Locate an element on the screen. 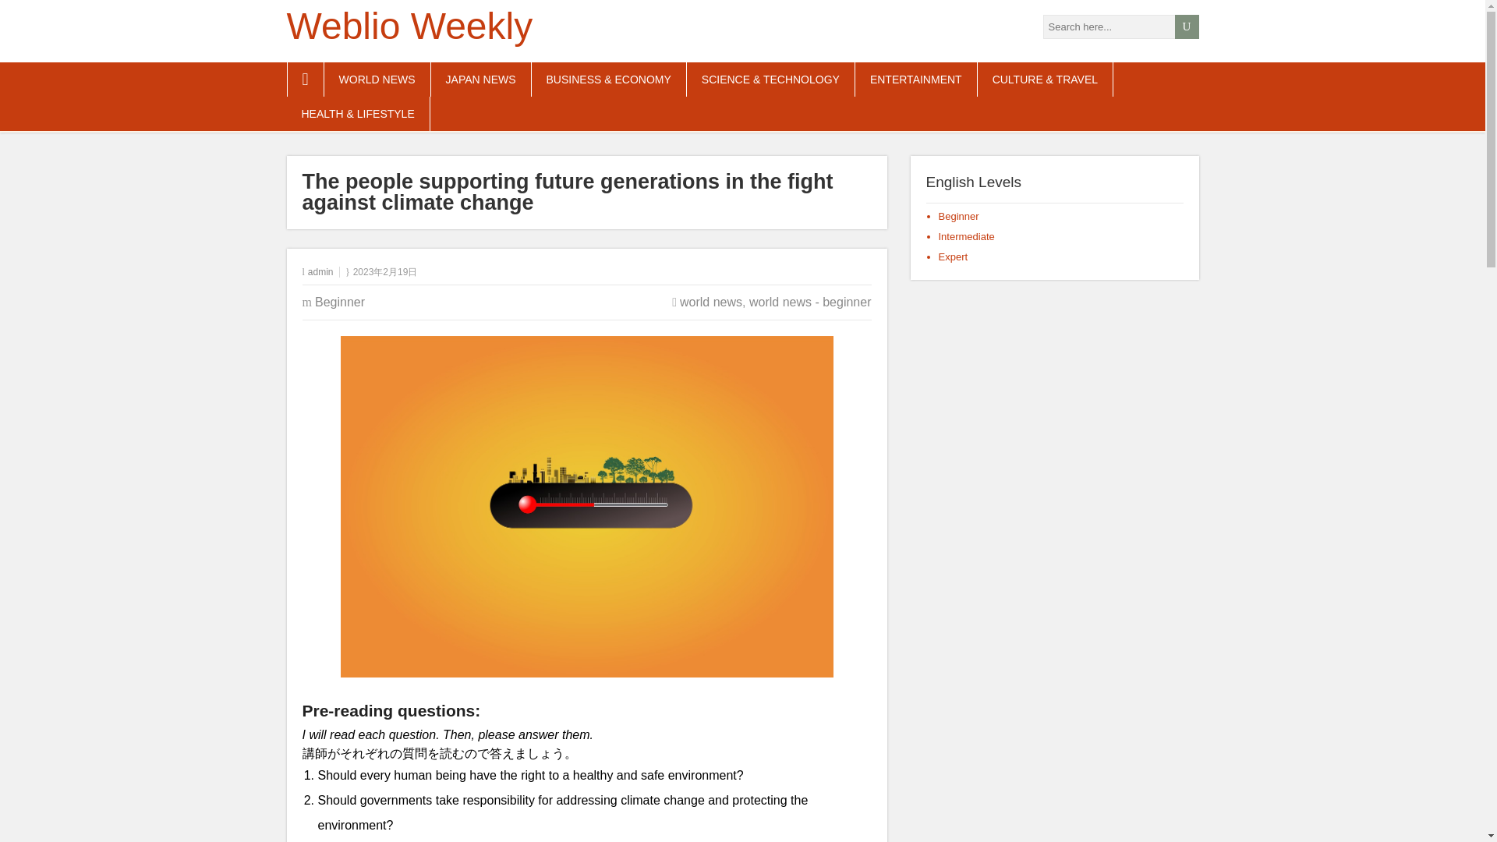 The width and height of the screenshot is (1497, 842). Beginner is located at coordinates (340, 302).